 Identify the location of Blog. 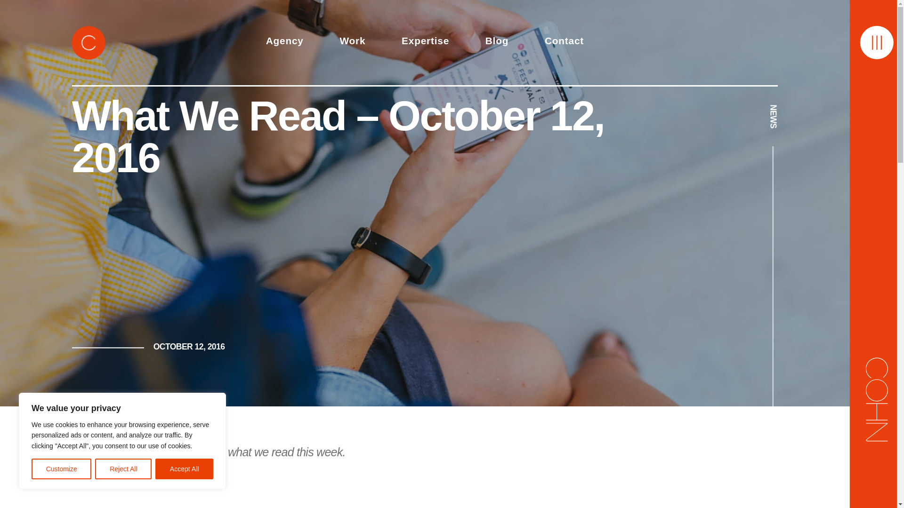
(496, 42).